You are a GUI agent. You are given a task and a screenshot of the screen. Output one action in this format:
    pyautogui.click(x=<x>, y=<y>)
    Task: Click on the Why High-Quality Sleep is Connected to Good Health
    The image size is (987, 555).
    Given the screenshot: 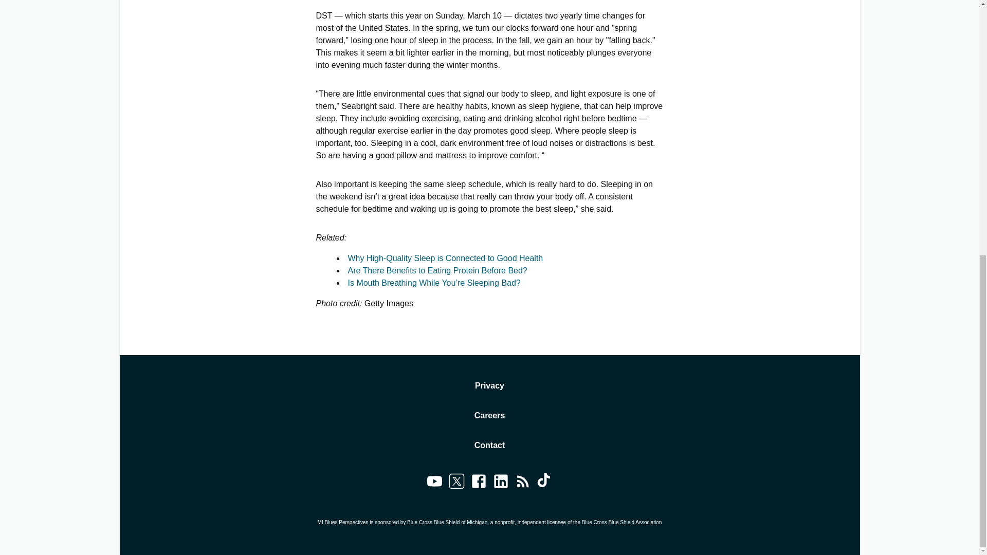 What is the action you would take?
    pyautogui.click(x=445, y=258)
    